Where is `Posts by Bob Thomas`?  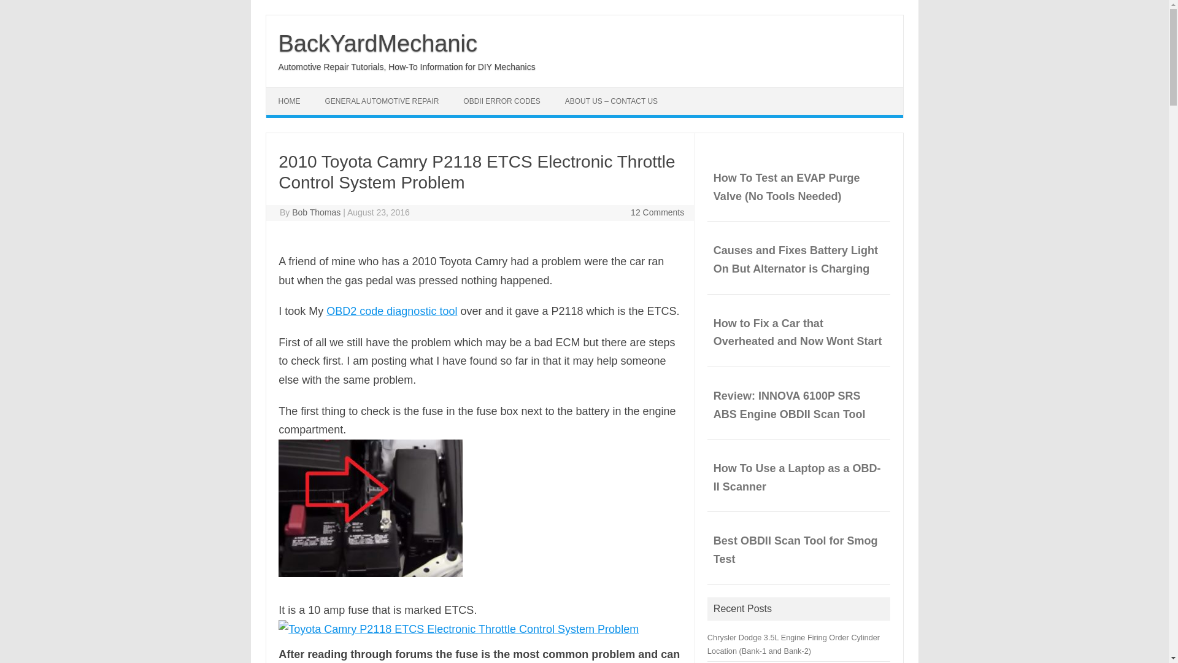
Posts by Bob Thomas is located at coordinates (316, 212).